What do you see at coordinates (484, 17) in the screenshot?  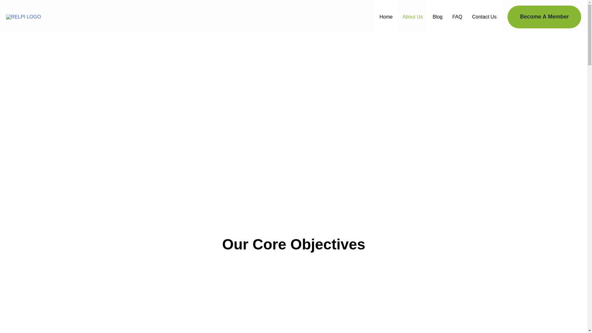 I see `Contact Us` at bounding box center [484, 17].